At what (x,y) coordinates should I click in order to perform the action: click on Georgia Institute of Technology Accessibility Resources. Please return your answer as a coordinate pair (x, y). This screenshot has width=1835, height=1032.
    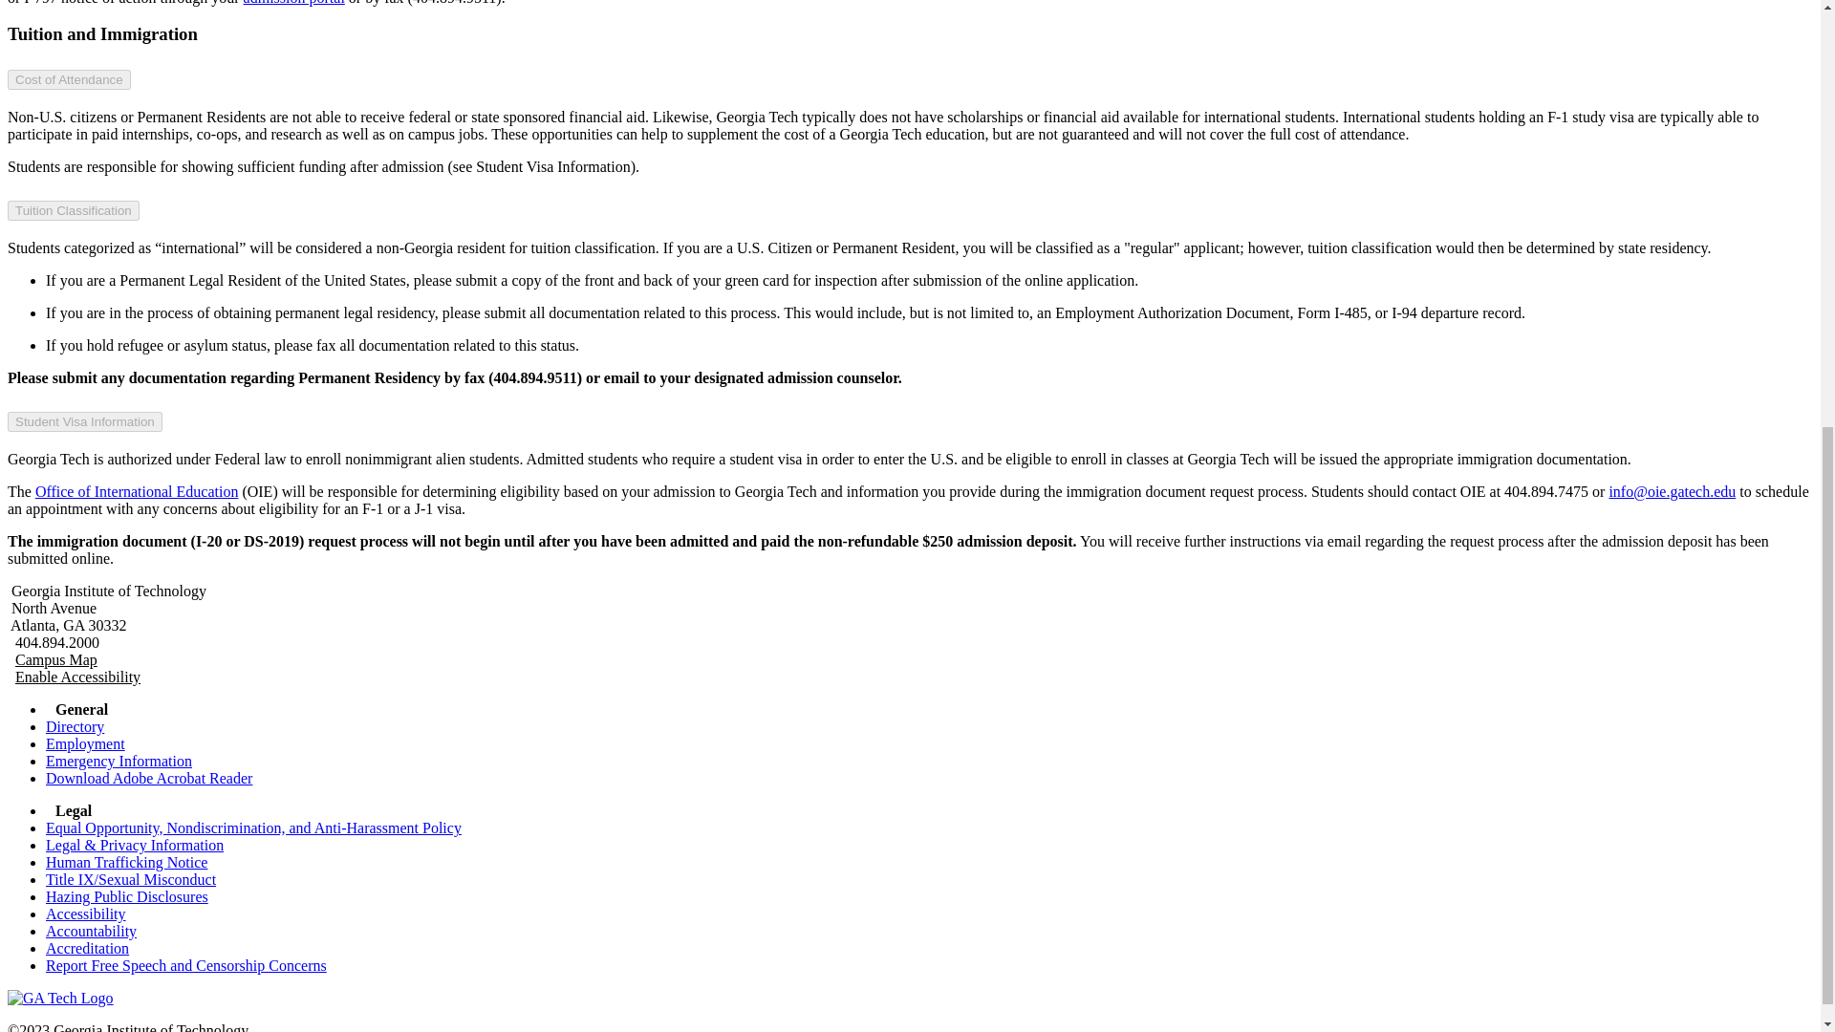
    Looking at the image, I should click on (86, 914).